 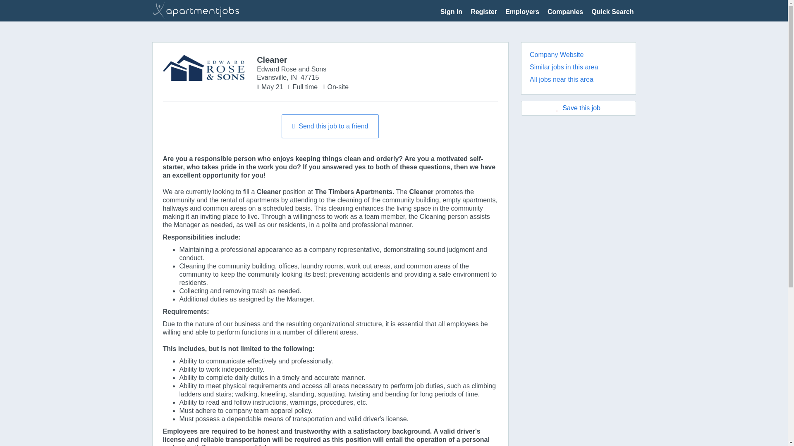 What do you see at coordinates (561, 79) in the screenshot?
I see `All jobs near this area` at bounding box center [561, 79].